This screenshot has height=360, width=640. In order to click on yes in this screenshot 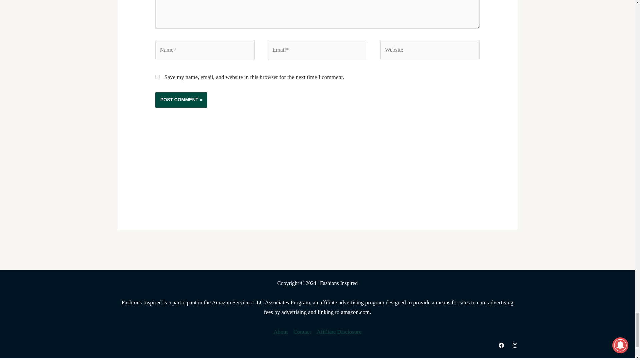, I will do `click(157, 77)`.